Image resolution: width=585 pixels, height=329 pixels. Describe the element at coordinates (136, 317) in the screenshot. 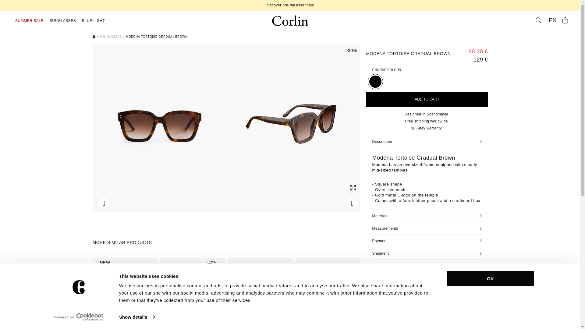

I see `Show details` at that location.